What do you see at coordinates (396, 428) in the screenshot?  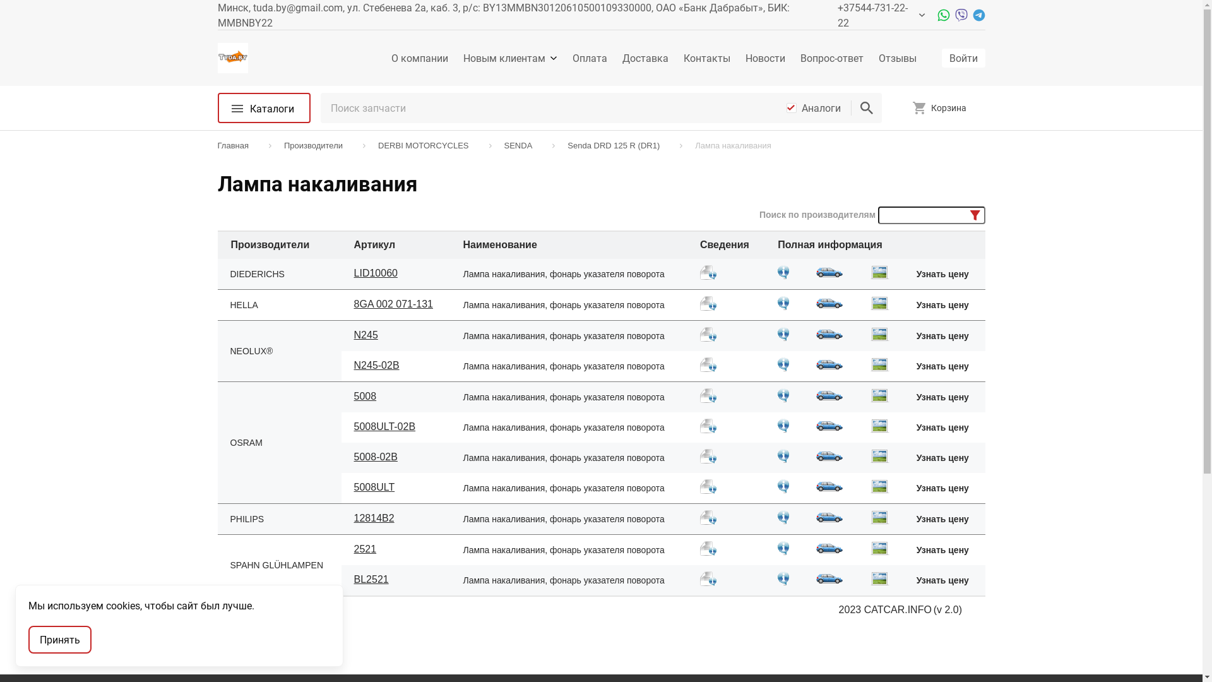 I see `5008ULT-02B` at bounding box center [396, 428].